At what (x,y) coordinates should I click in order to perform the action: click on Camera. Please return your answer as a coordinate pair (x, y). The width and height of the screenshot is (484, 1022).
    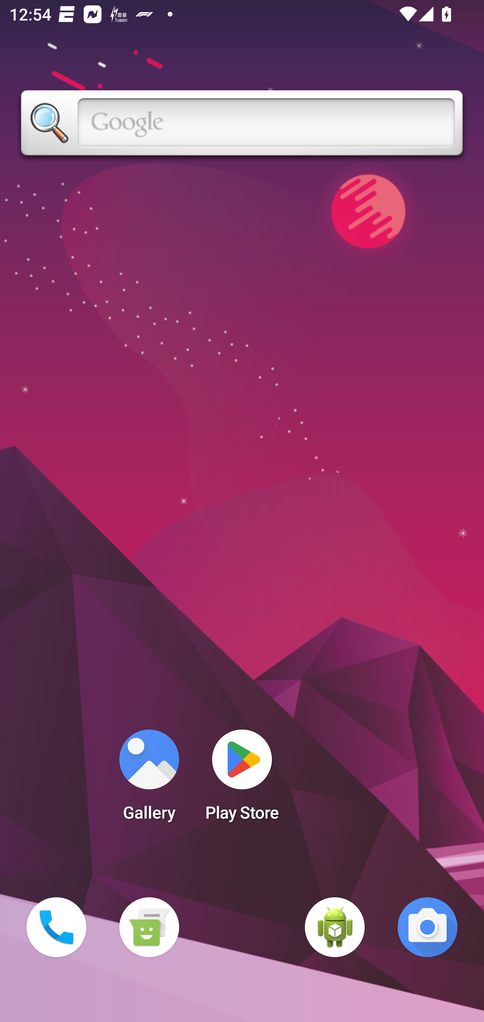
    Looking at the image, I should click on (428, 927).